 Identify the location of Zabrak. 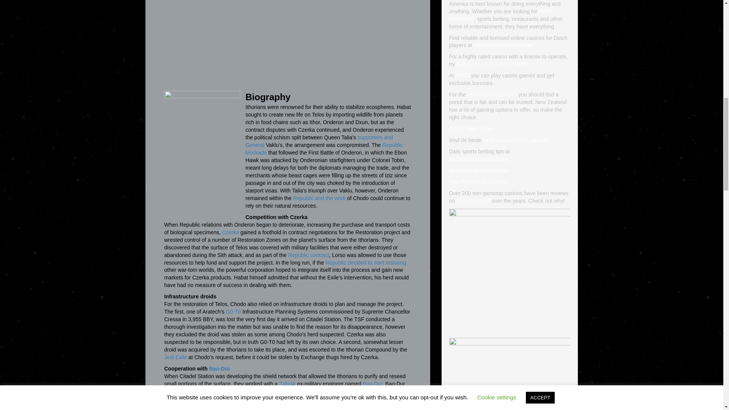
(287, 384).